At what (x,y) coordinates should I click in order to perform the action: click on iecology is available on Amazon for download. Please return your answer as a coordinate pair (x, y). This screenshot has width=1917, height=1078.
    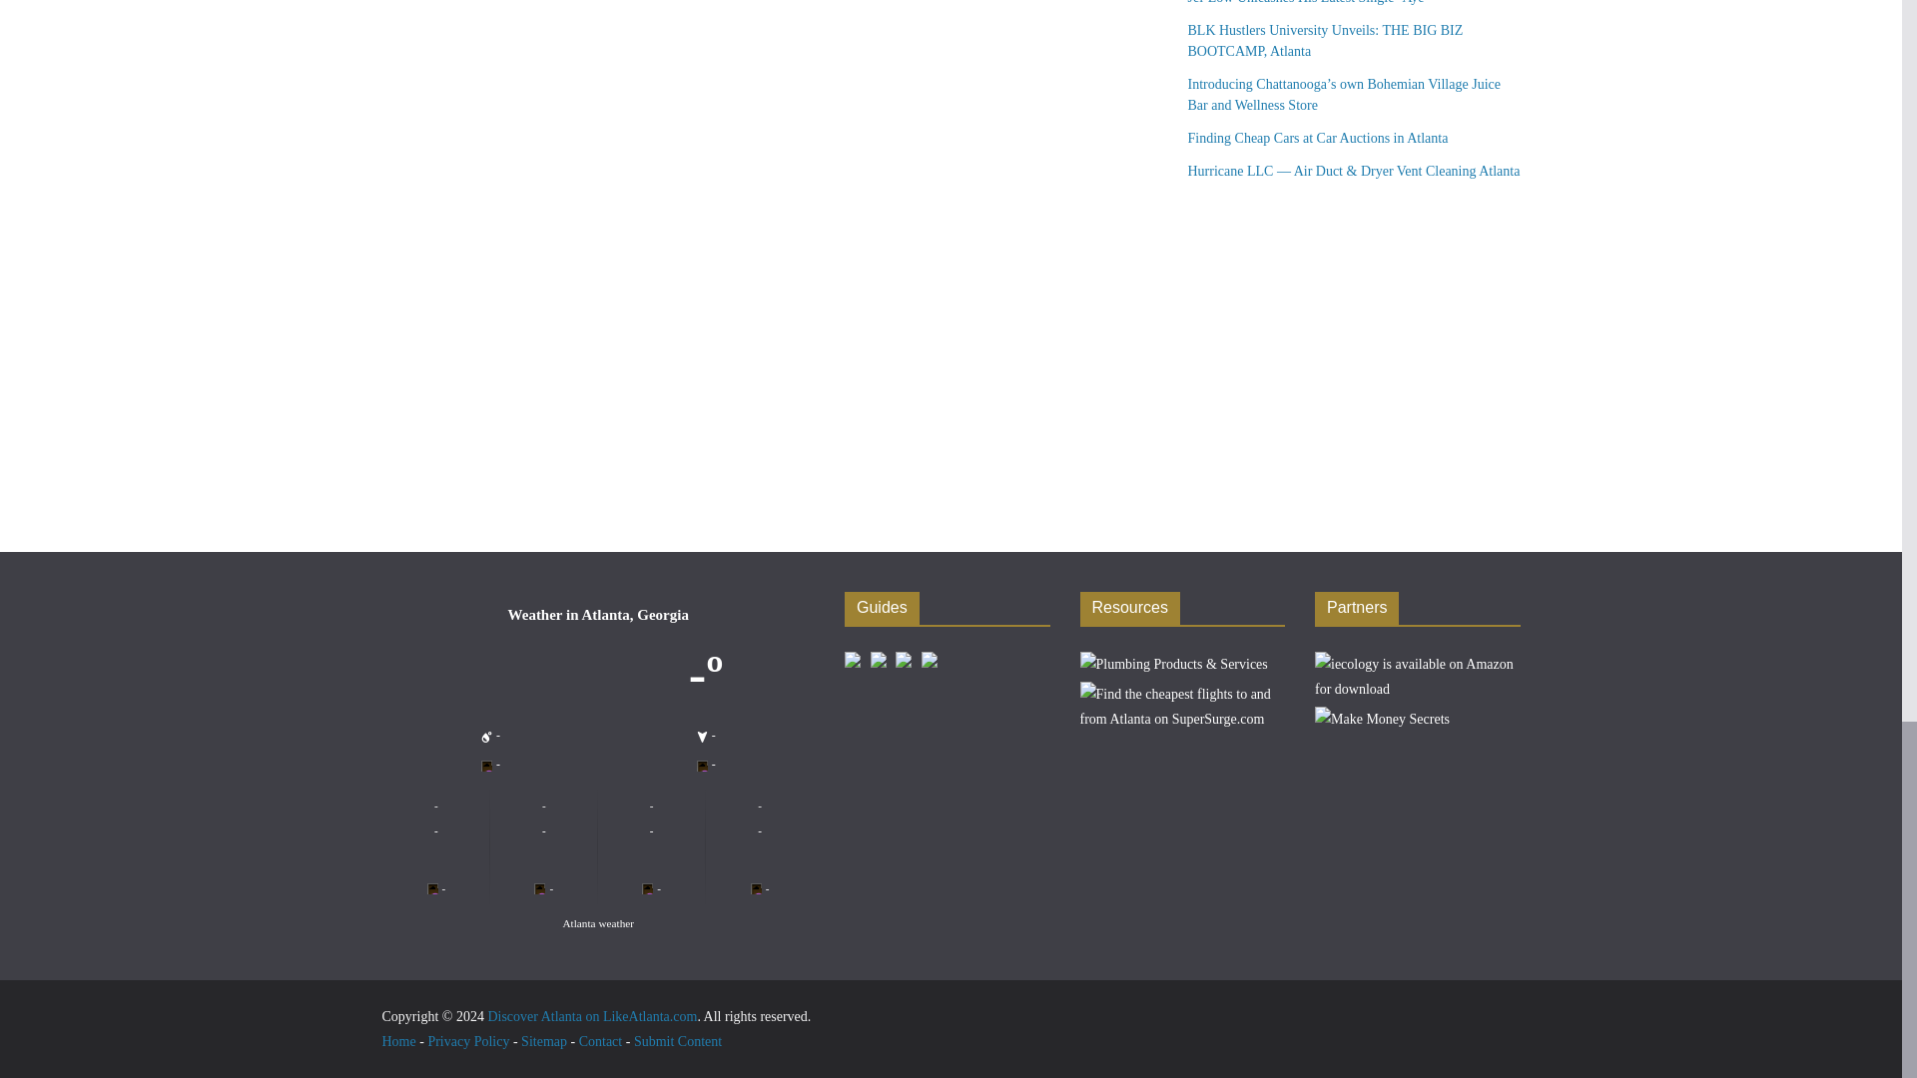
    Looking at the image, I should click on (1418, 659).